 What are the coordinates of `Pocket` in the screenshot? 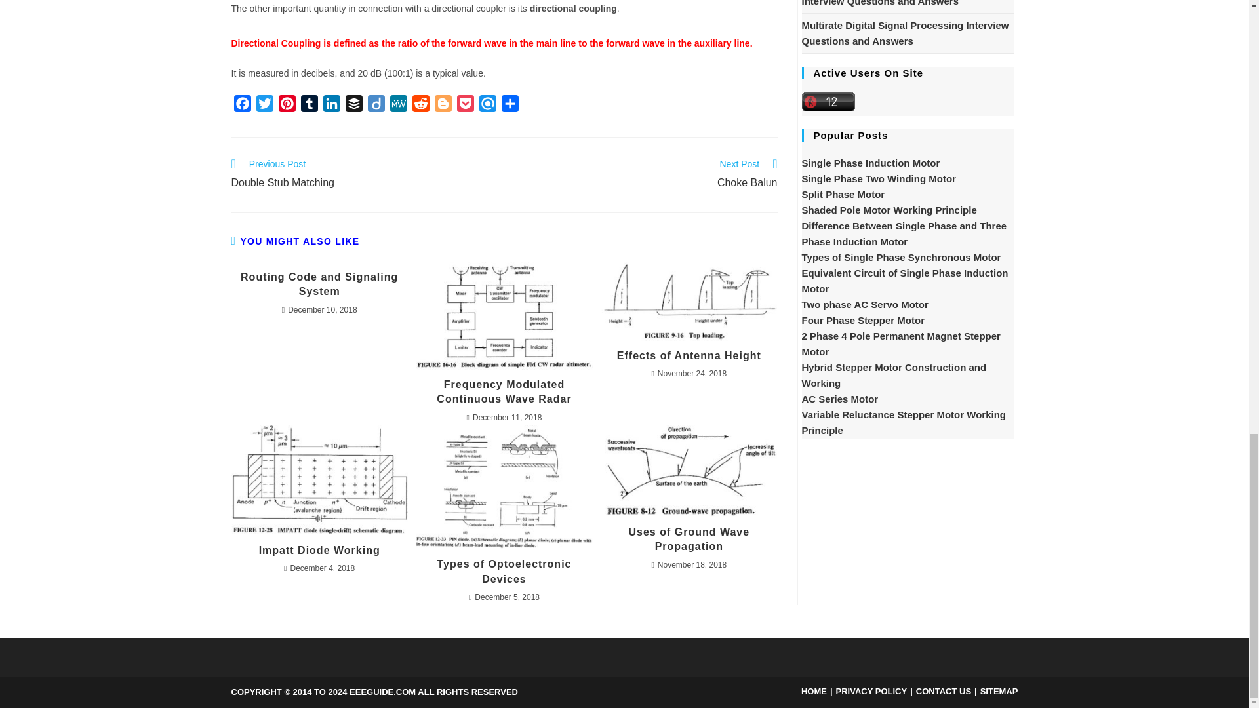 It's located at (464, 106).